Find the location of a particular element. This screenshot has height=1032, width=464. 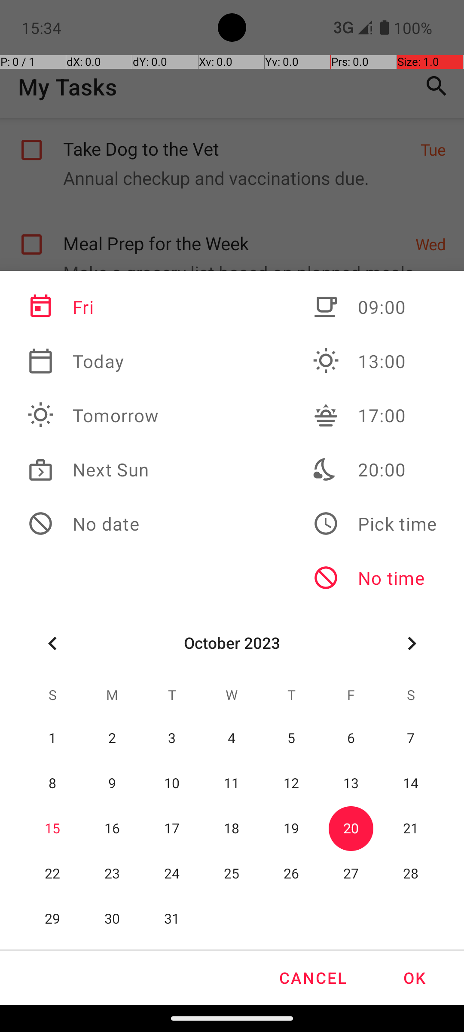

Tomorrow is located at coordinates (93, 415).